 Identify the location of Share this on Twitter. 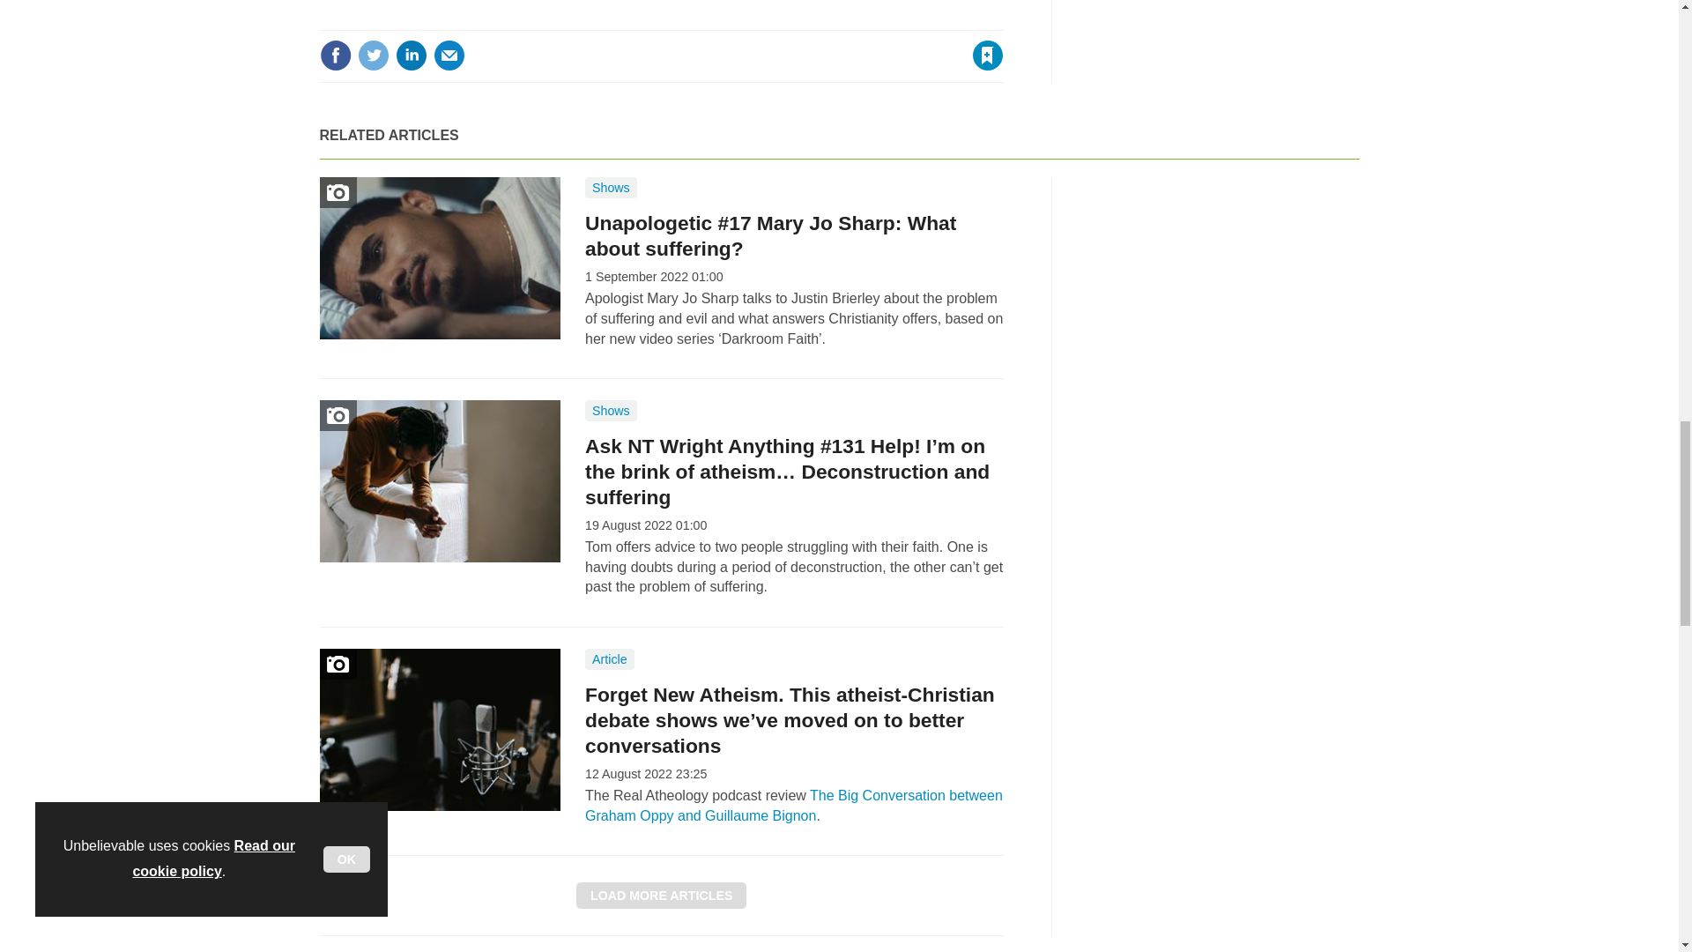
(373, 56).